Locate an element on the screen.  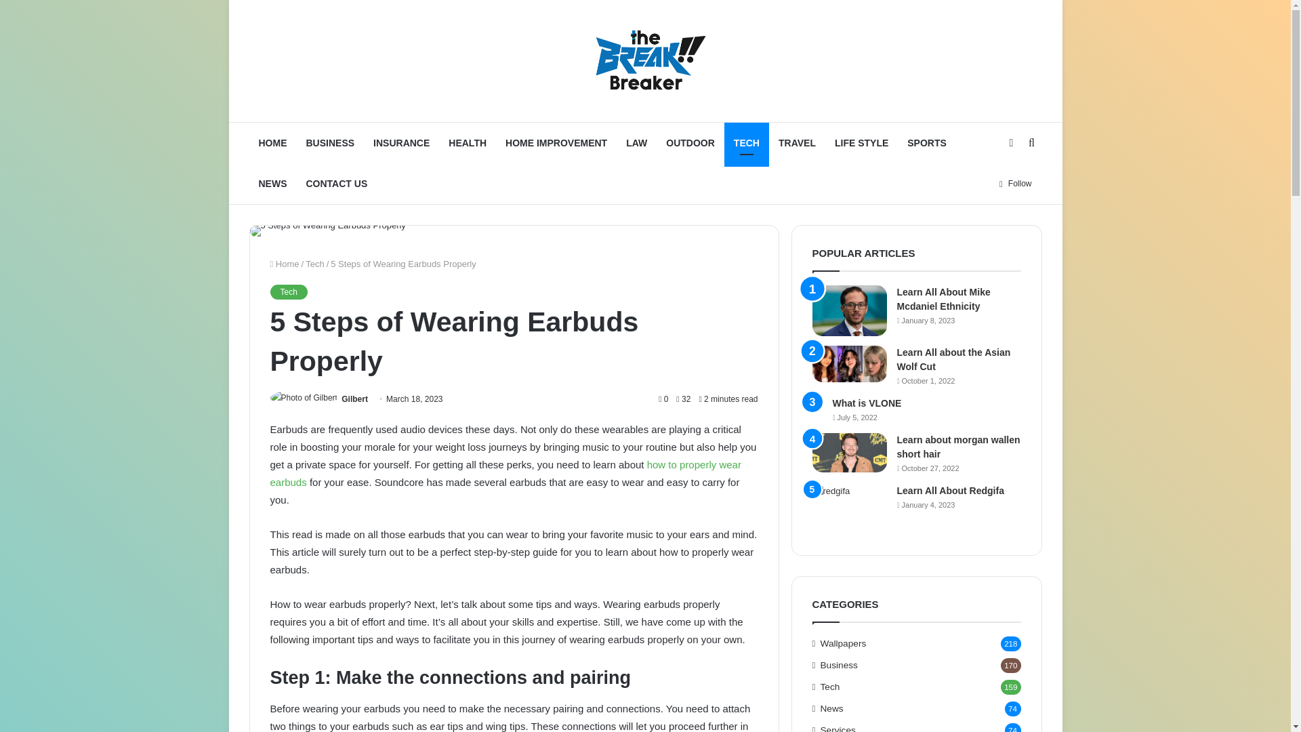
OUTDOOR is located at coordinates (690, 142).